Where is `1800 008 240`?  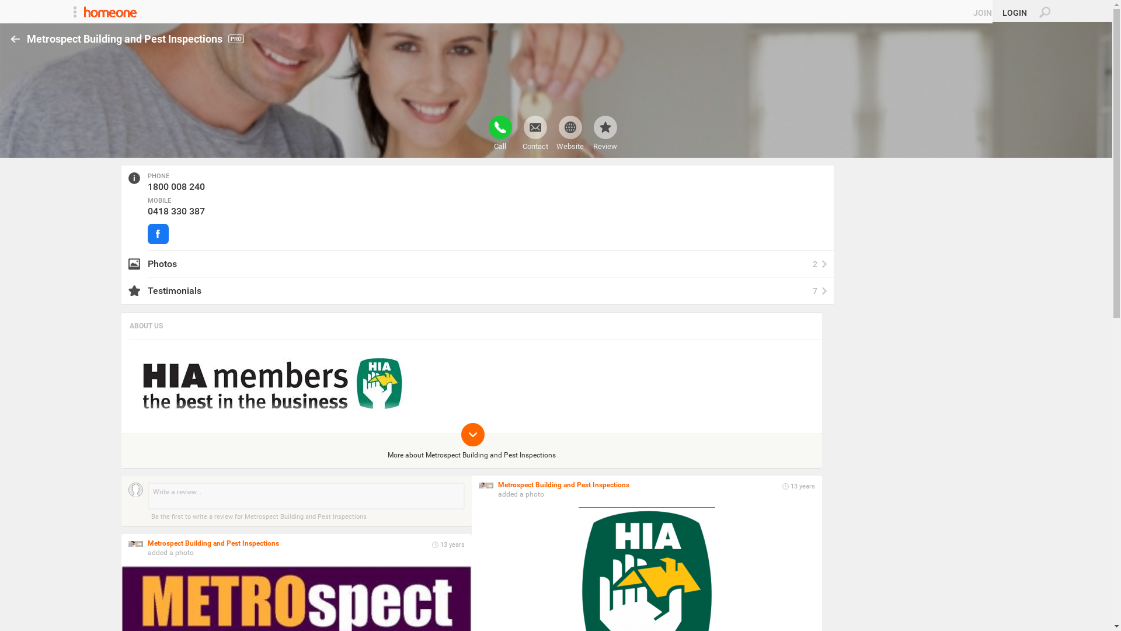 1800 008 240 is located at coordinates (176, 187).